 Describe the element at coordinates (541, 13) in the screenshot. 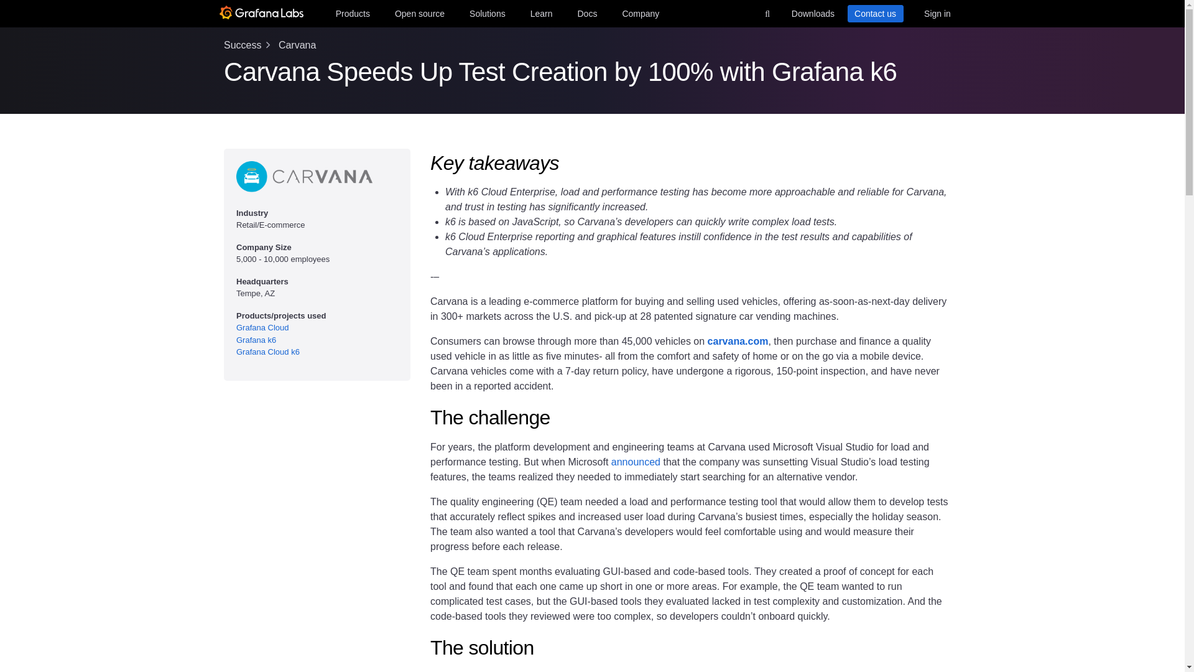

I see `Learn` at that location.